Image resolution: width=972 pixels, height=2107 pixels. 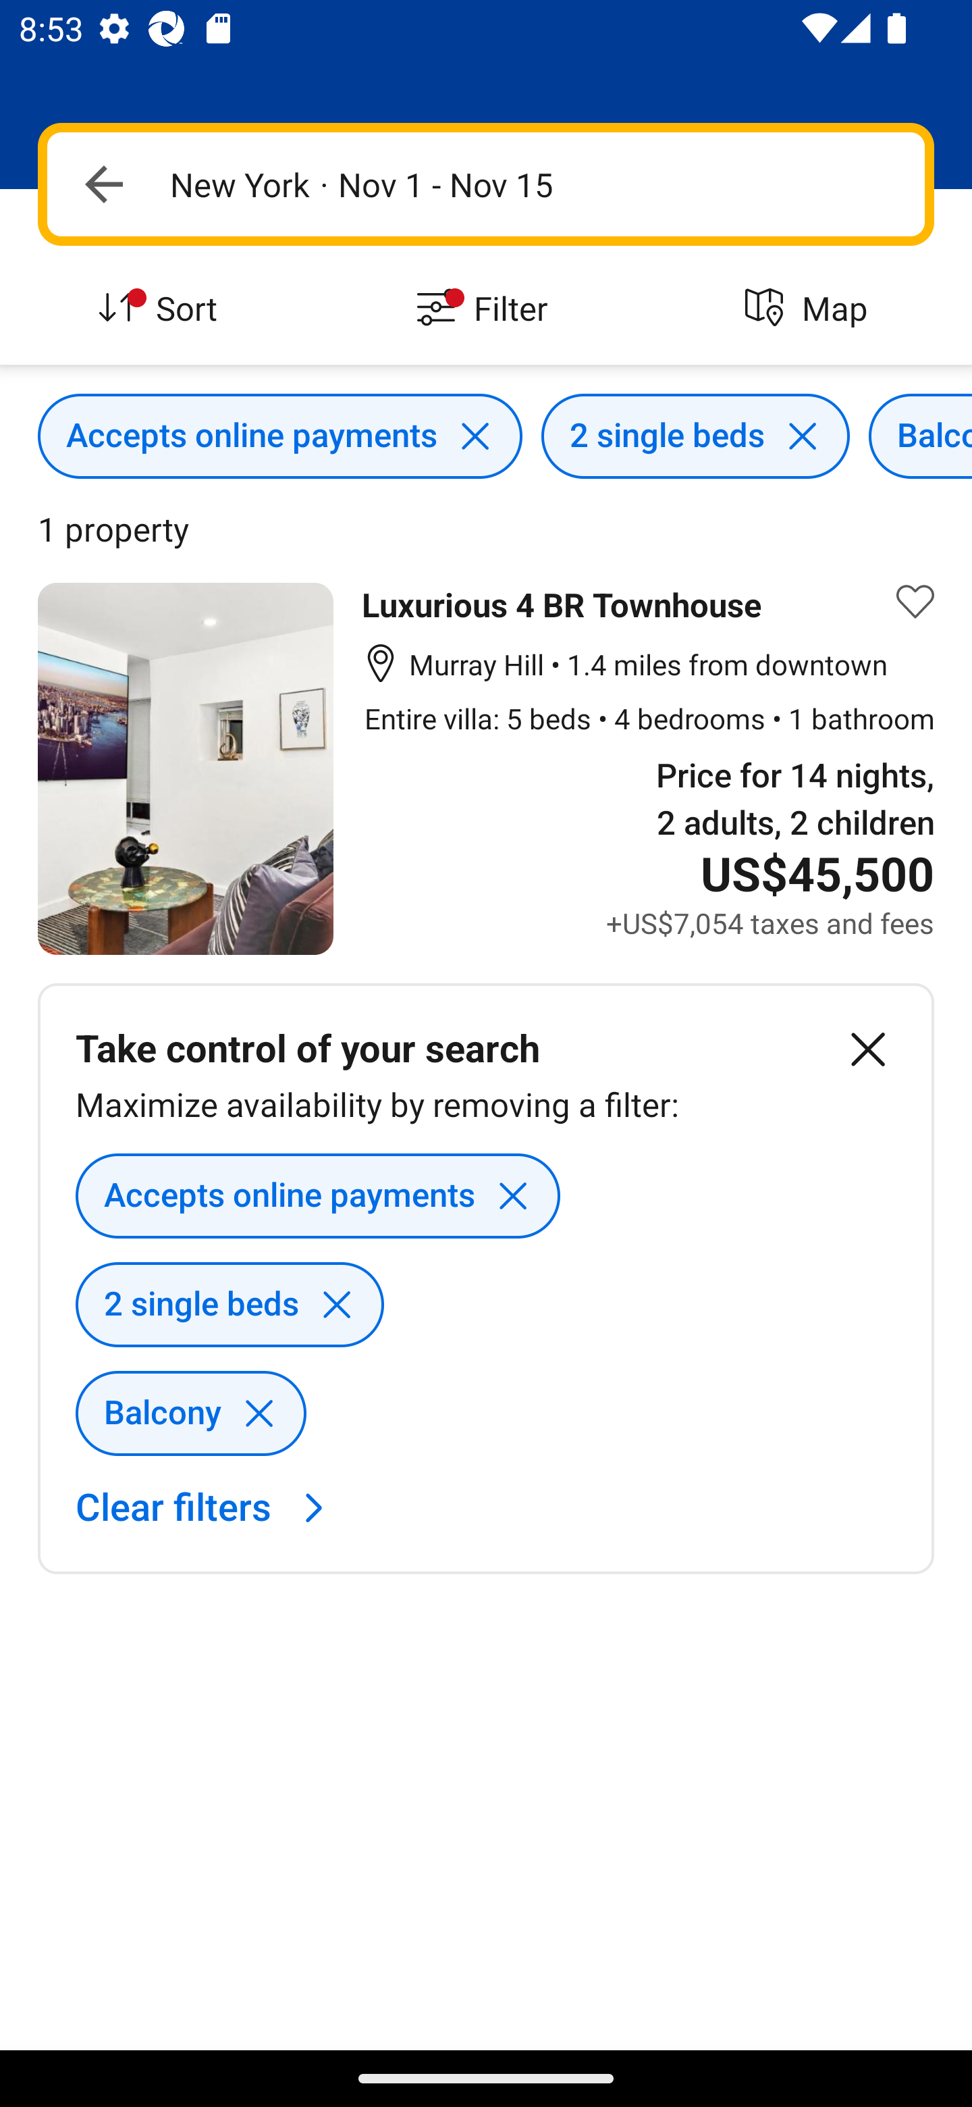 I want to click on Navigate up, so click(x=104, y=184).